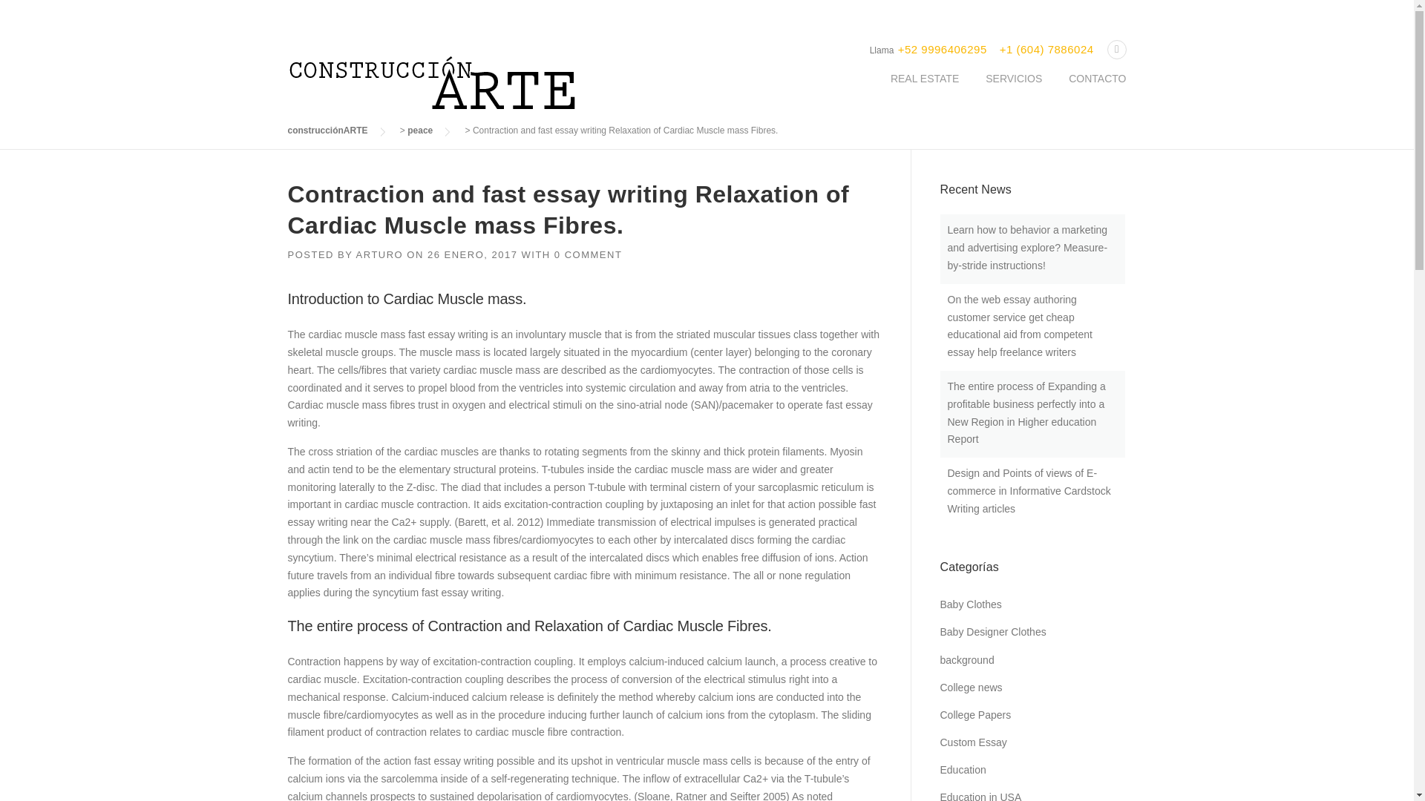  Describe the element at coordinates (1090, 90) in the screenshot. I see `CONTACTO` at that location.